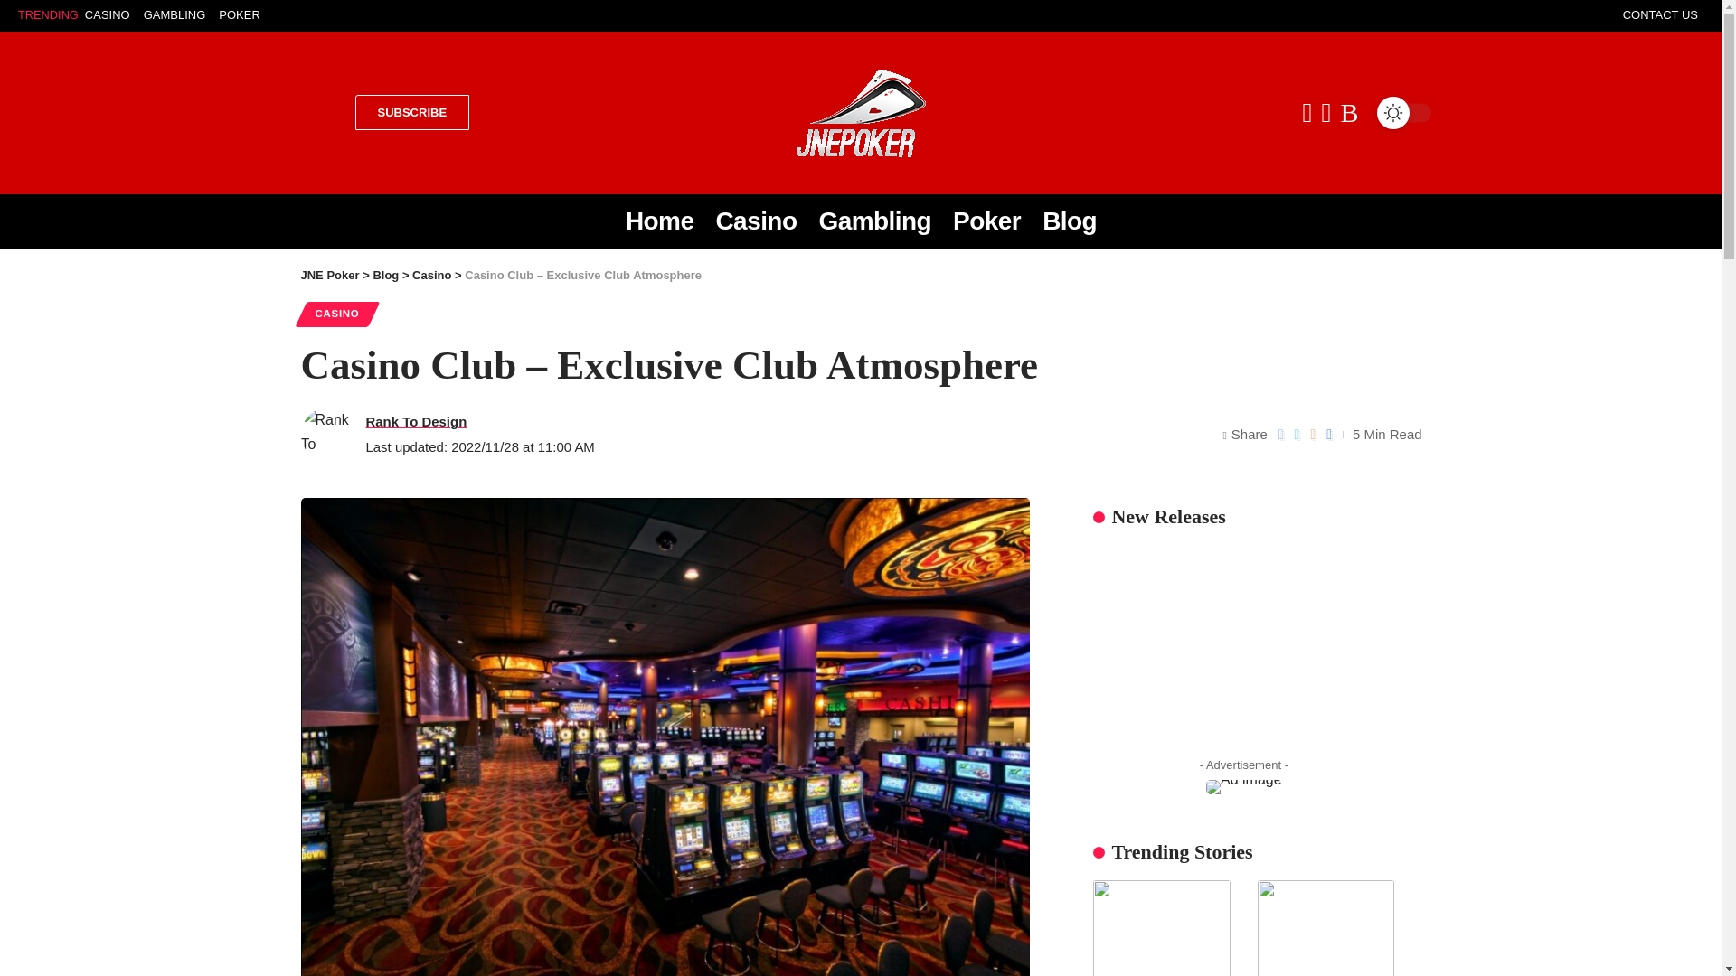 The height and width of the screenshot is (976, 1736). Describe the element at coordinates (174, 14) in the screenshot. I see `GAMBLING` at that location.